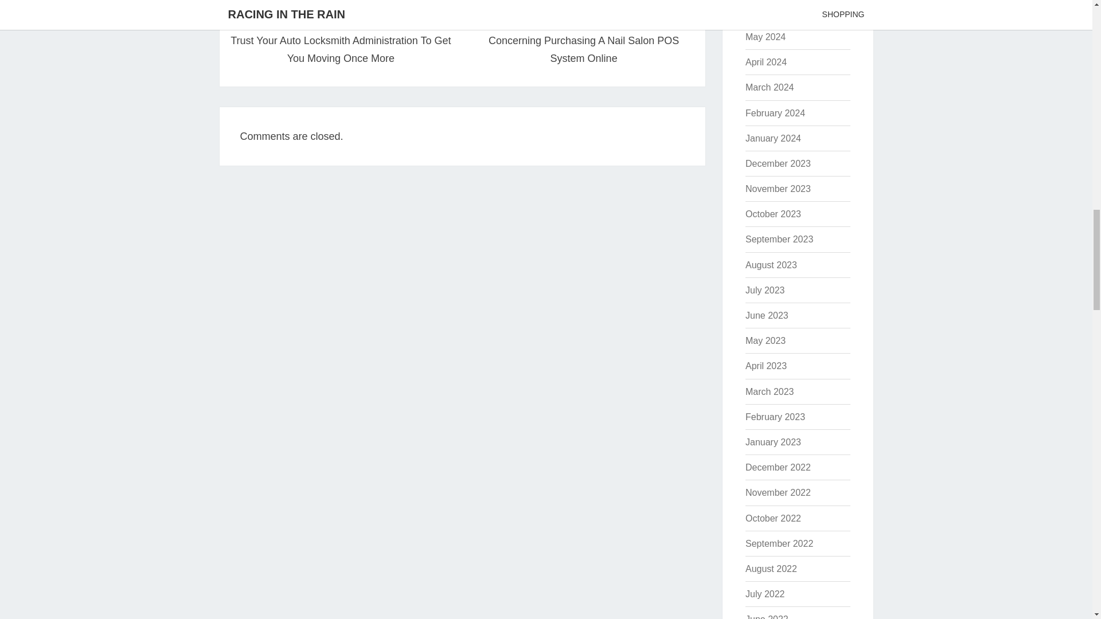 This screenshot has width=1101, height=619. What do you see at coordinates (771, 265) in the screenshot?
I see `August 2023` at bounding box center [771, 265].